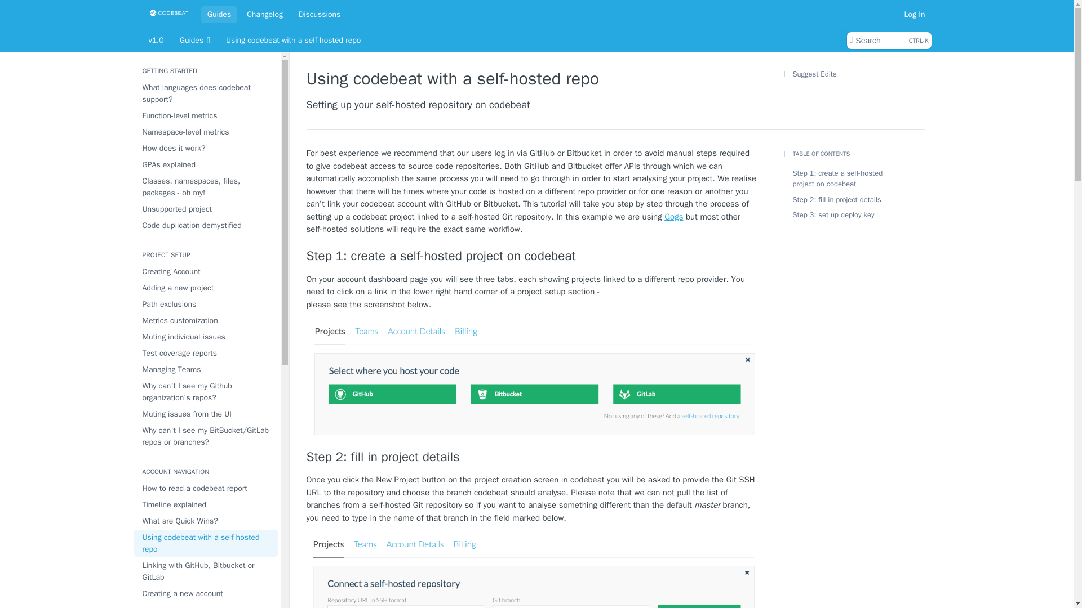  Describe the element at coordinates (206, 187) in the screenshot. I see `Changelog` at that location.